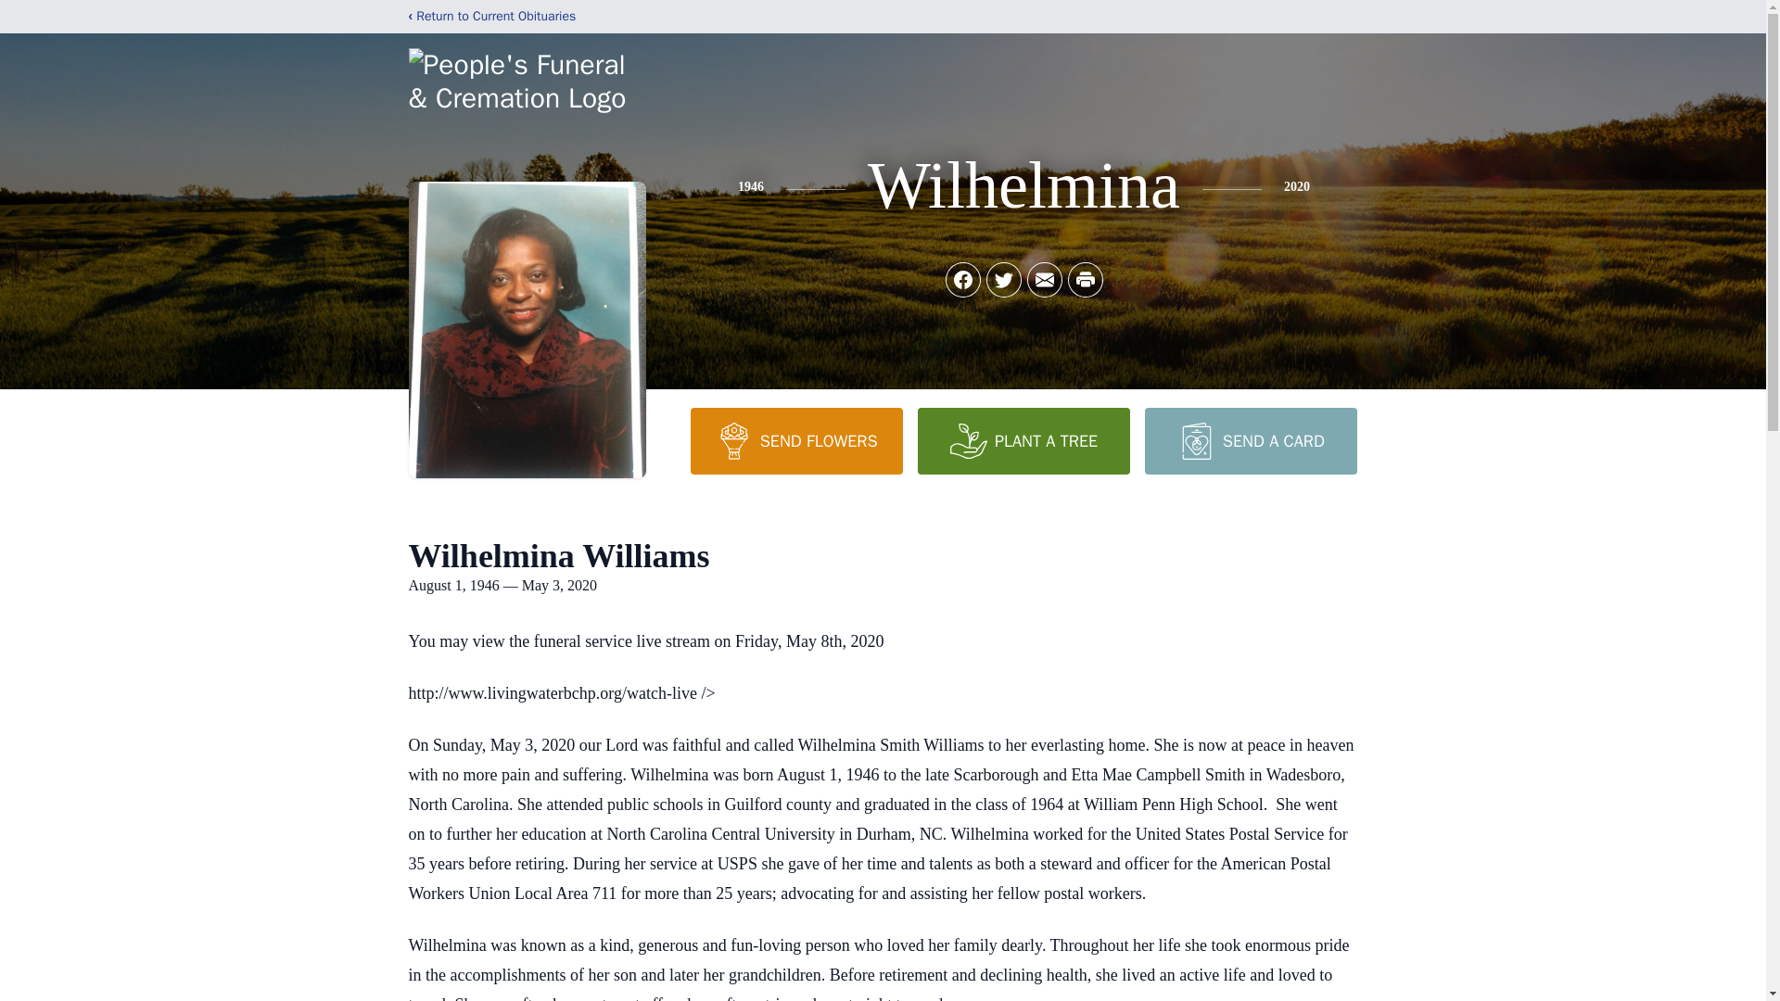 The width and height of the screenshot is (1780, 1001). Describe the element at coordinates (1250, 440) in the screenshot. I see `SEND A CARD` at that location.